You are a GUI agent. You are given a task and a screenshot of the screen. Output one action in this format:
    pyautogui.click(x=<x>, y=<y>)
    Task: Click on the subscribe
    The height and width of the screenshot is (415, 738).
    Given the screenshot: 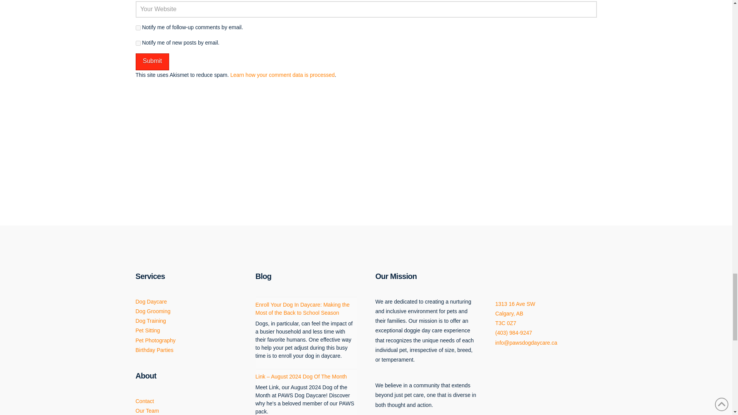 What is the action you would take?
    pyautogui.click(x=138, y=43)
    